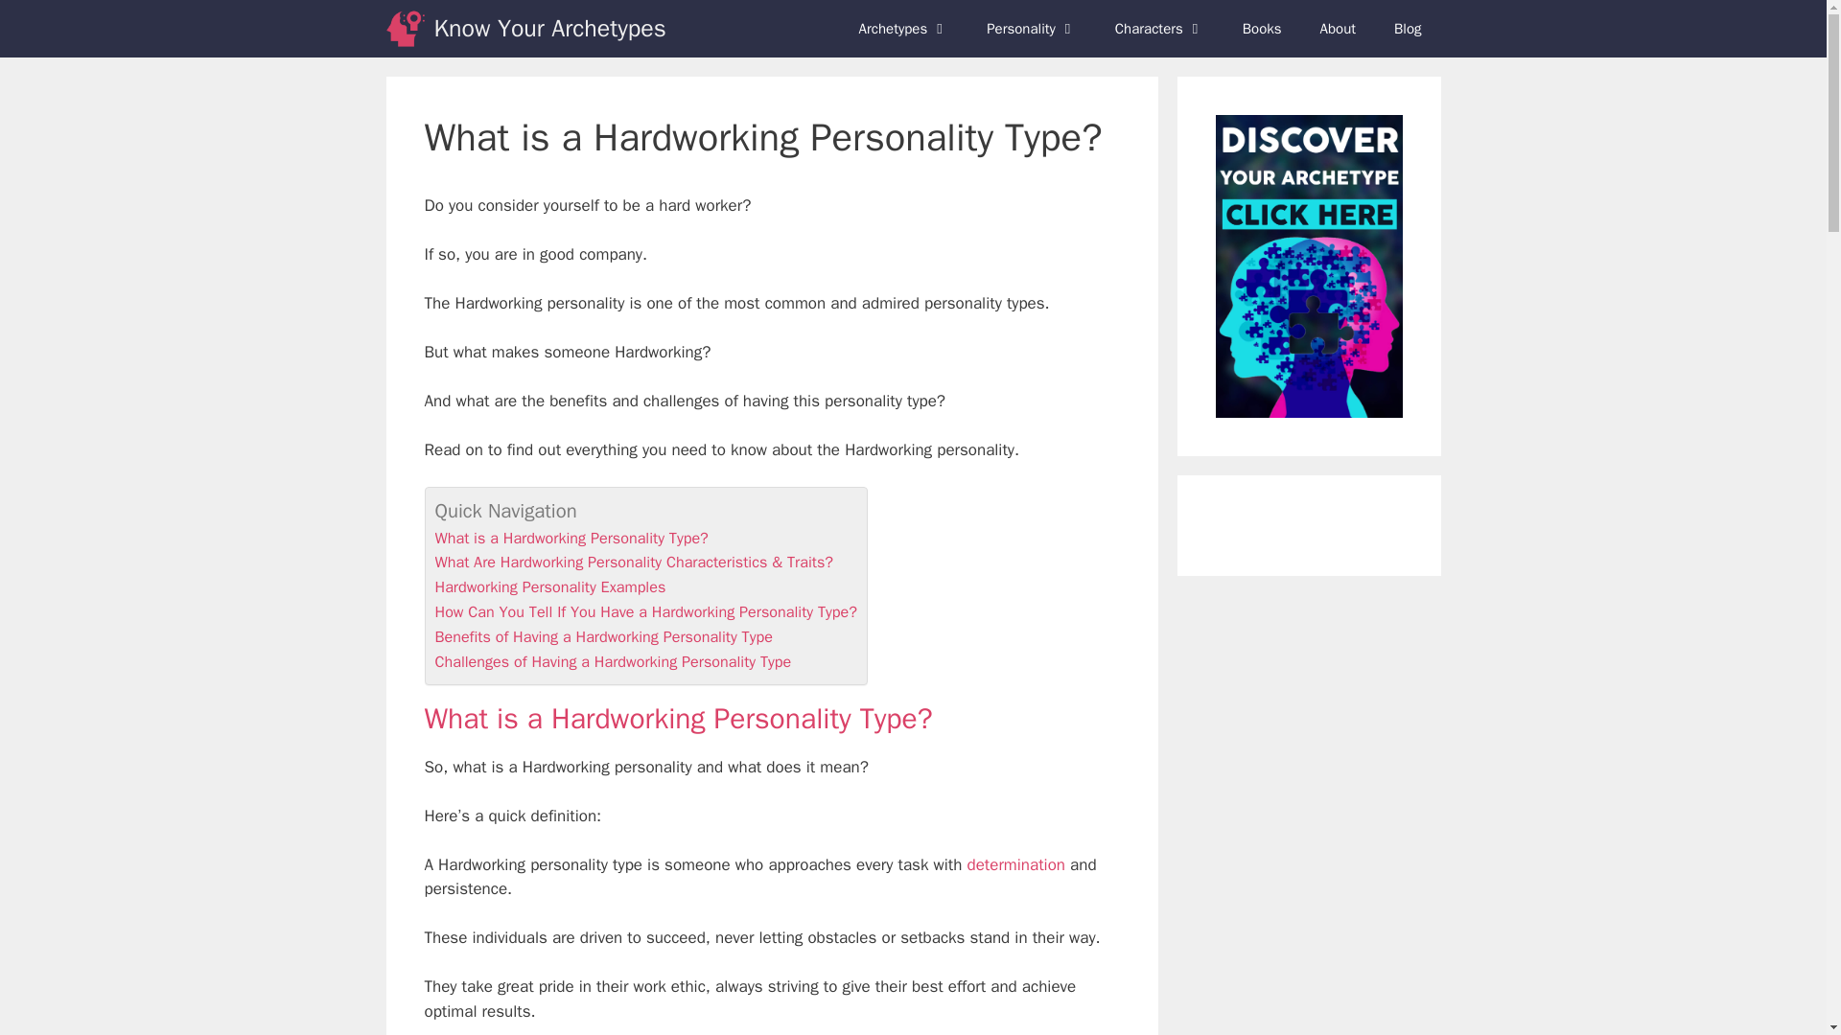  What do you see at coordinates (1408, 29) in the screenshot?
I see `Blog` at bounding box center [1408, 29].